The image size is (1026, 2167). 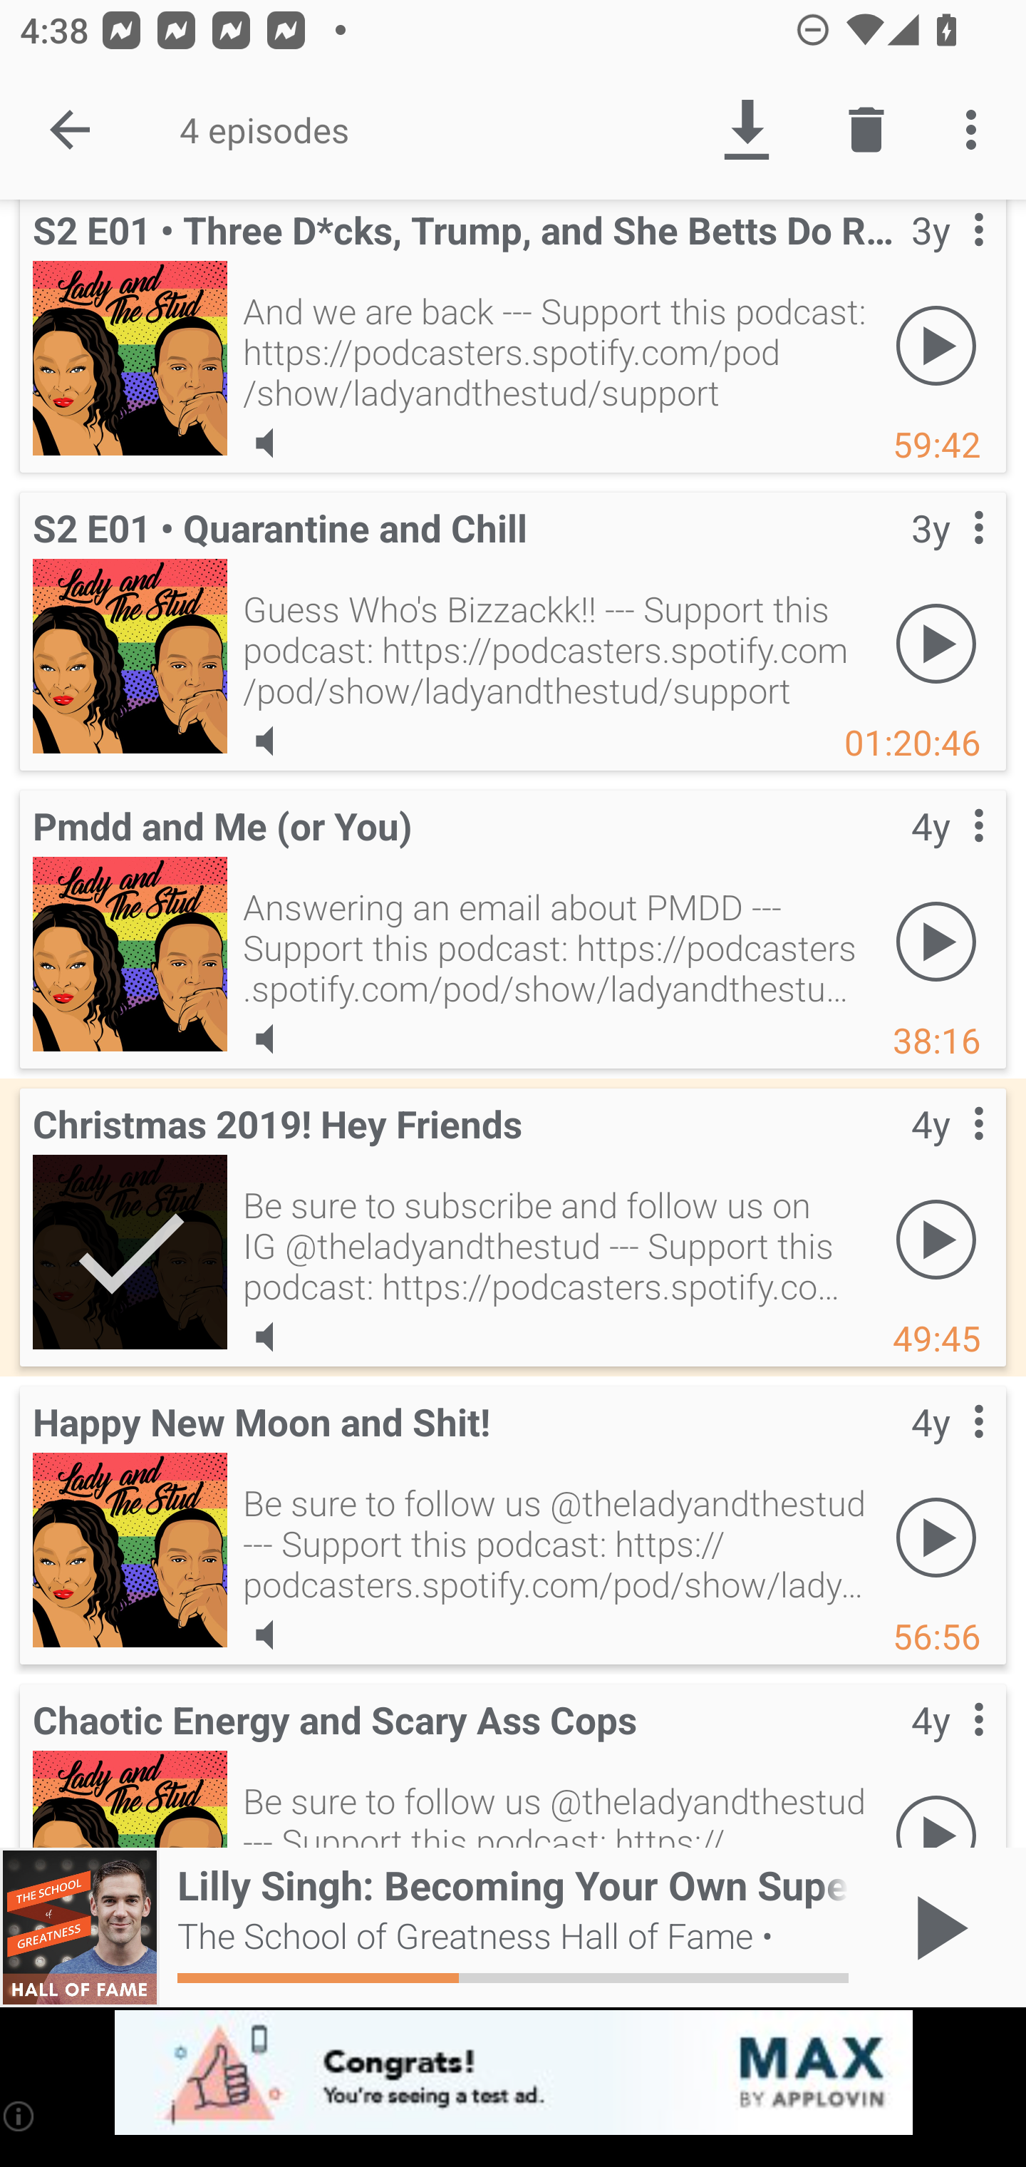 What do you see at coordinates (976, 130) in the screenshot?
I see `More options` at bounding box center [976, 130].